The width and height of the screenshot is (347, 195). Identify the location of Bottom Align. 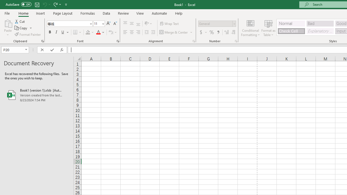
(138, 24).